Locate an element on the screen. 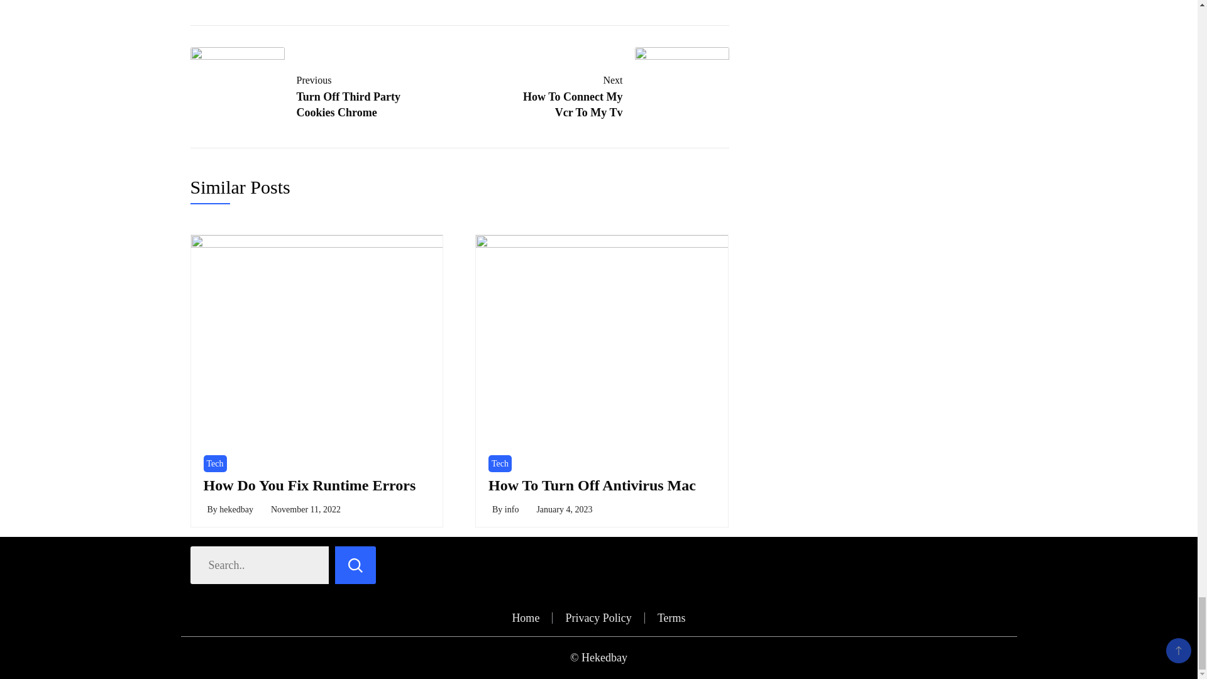 The height and width of the screenshot is (679, 1207). Tech is located at coordinates (215, 463).